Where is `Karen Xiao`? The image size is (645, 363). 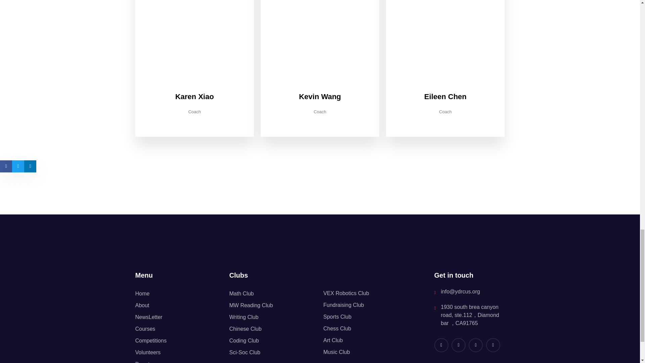 Karen Xiao is located at coordinates (195, 97).